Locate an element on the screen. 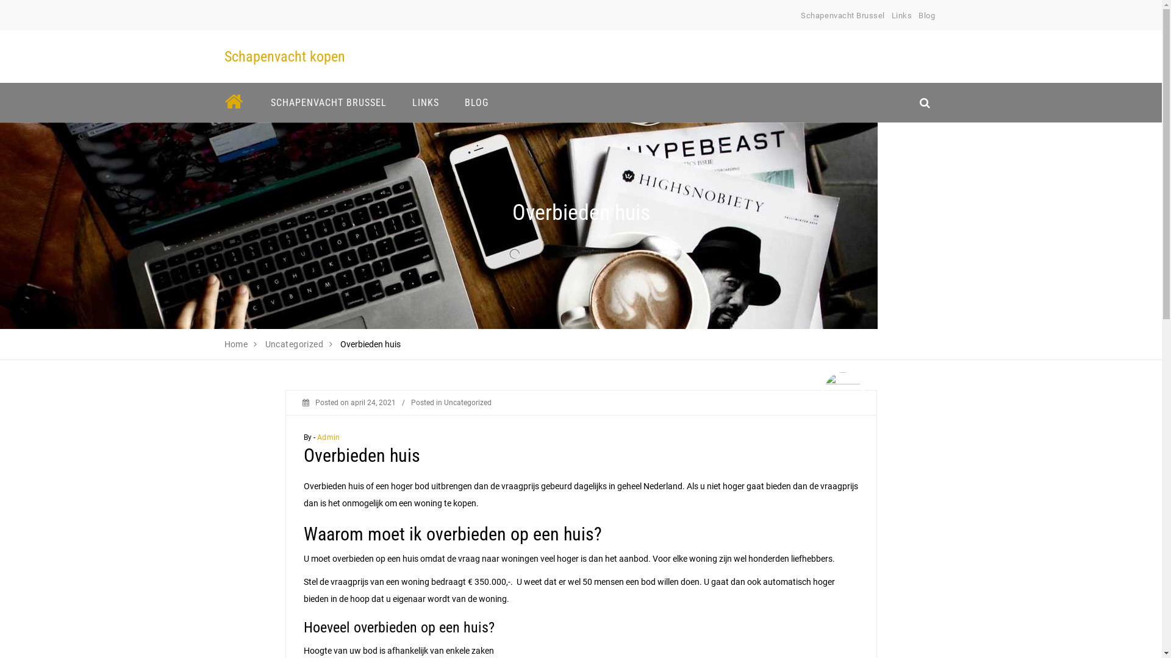 This screenshot has height=658, width=1171. Uncategorized is located at coordinates (468, 403).